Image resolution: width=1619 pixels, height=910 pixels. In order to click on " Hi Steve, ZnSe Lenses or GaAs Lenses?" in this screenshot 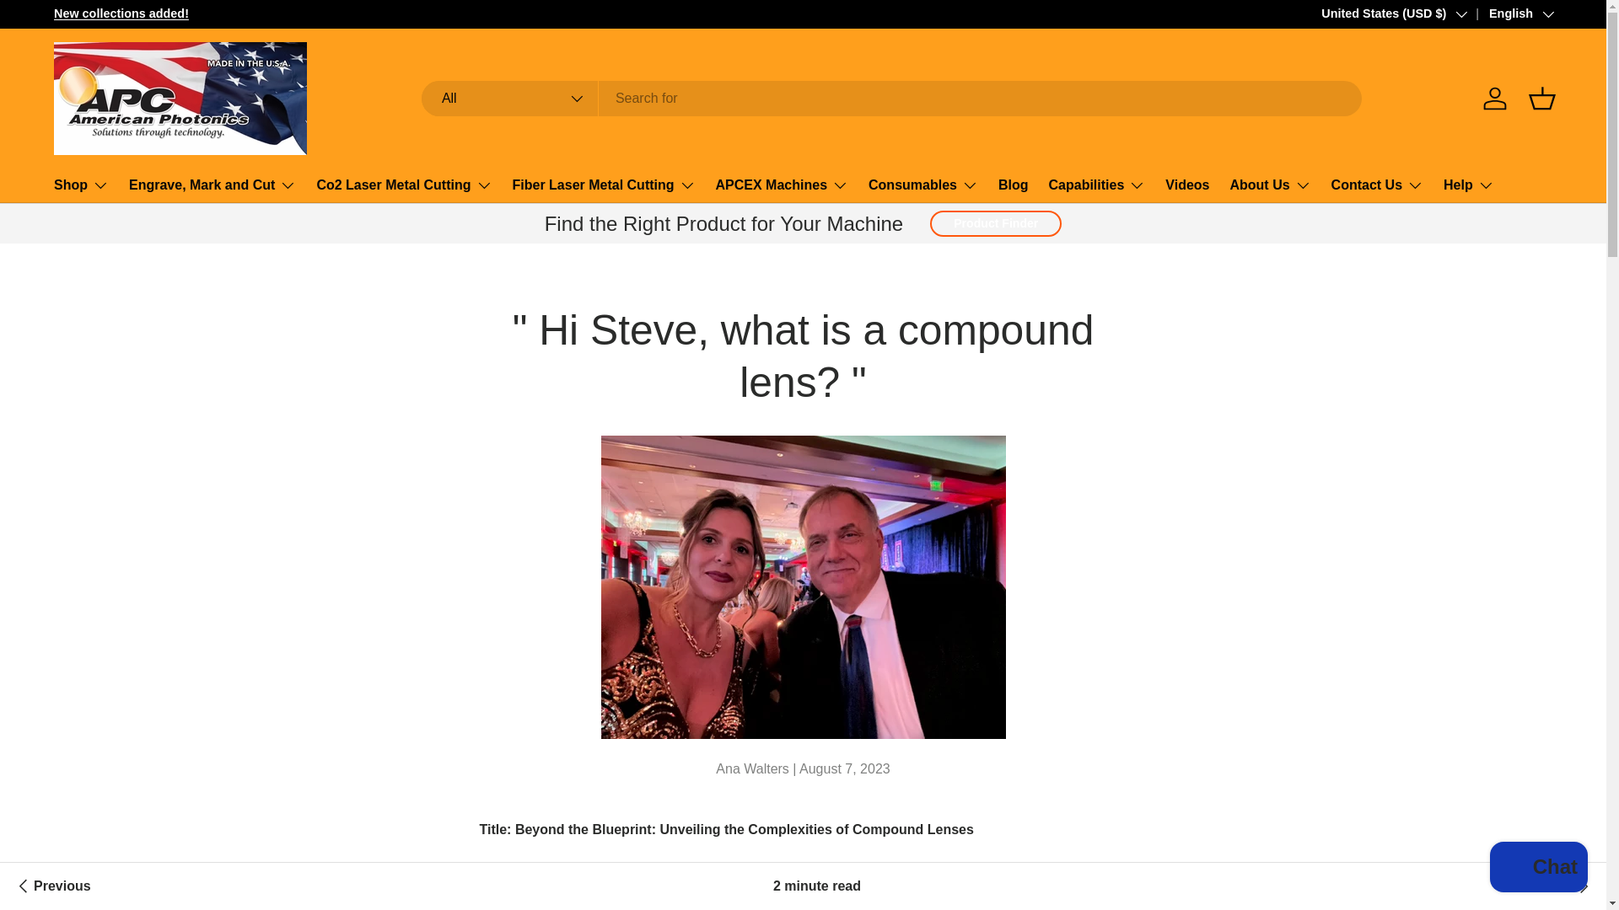, I will do `click(51, 886)`.